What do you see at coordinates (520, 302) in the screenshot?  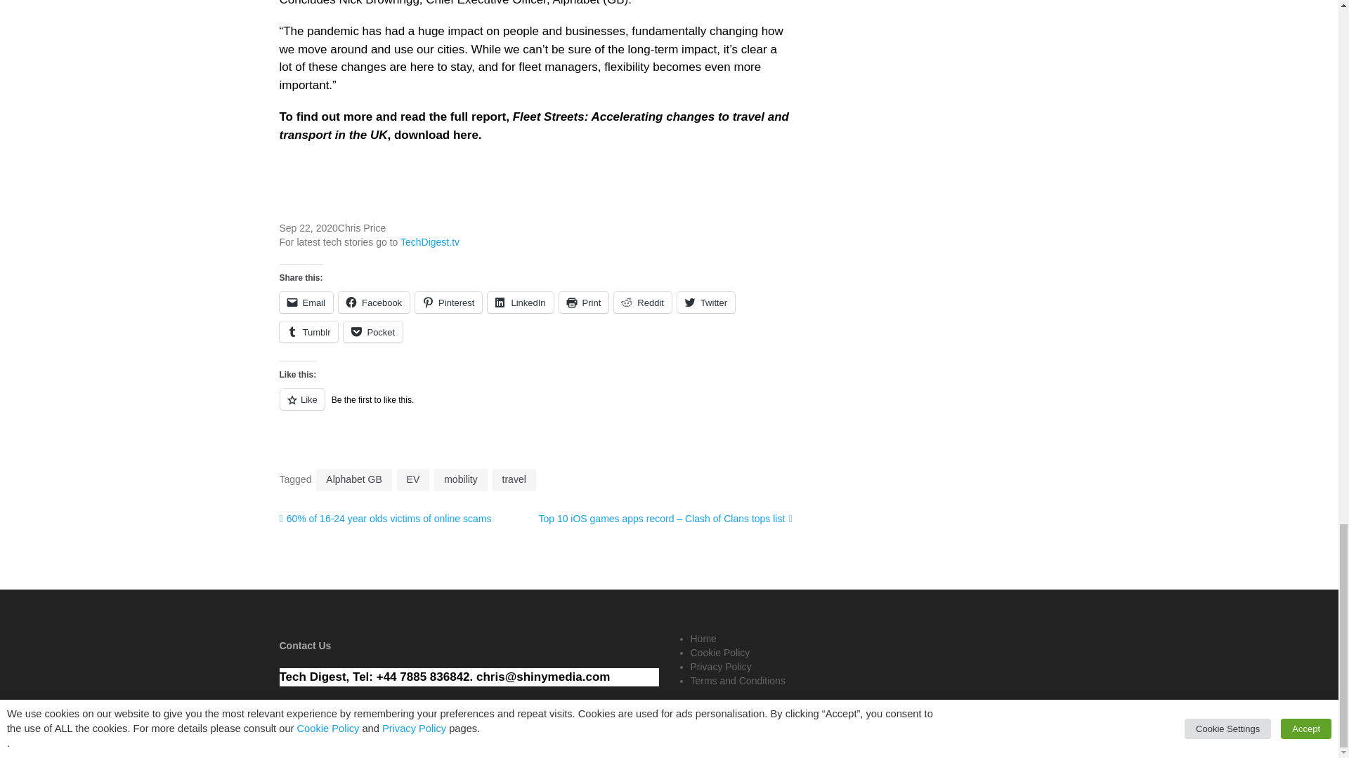 I see `Click to share on LinkedIn` at bounding box center [520, 302].